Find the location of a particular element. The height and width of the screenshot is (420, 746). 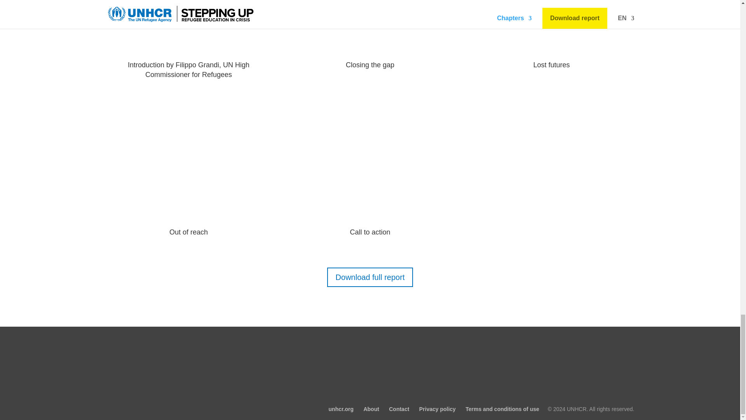

Call to action is located at coordinates (370, 232).